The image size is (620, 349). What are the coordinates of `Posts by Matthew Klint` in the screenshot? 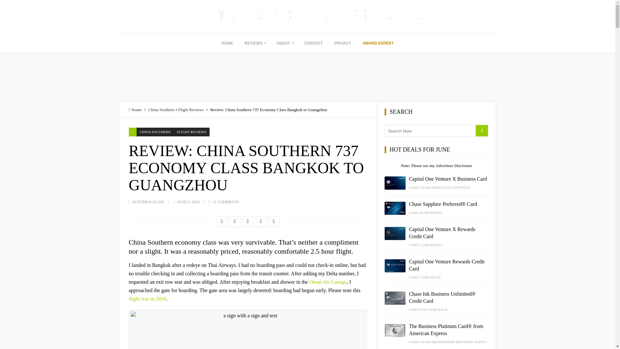 It's located at (148, 202).